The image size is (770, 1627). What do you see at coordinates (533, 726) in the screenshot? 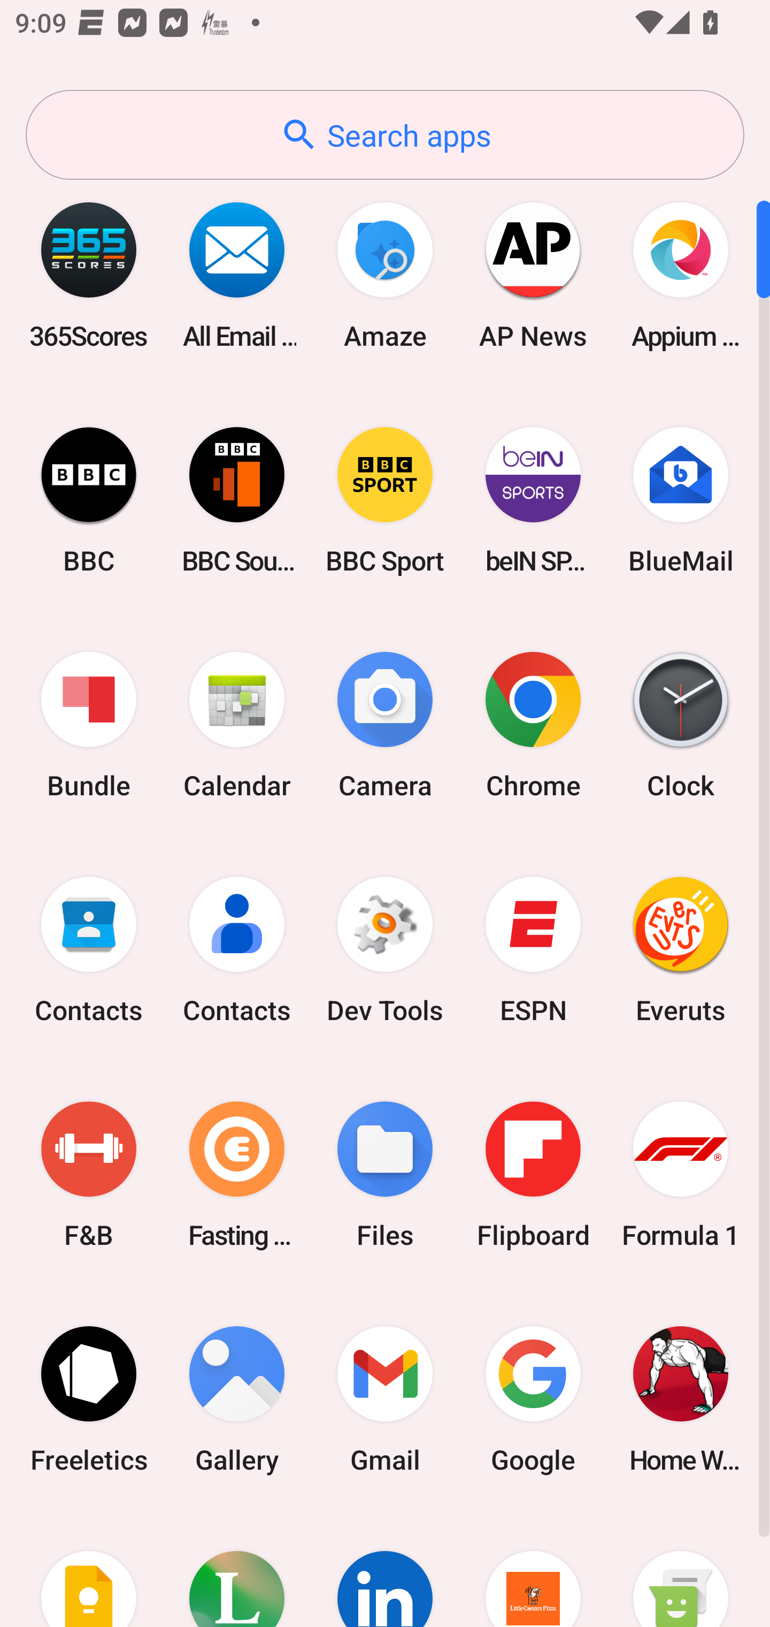
I see `Chrome` at bounding box center [533, 726].